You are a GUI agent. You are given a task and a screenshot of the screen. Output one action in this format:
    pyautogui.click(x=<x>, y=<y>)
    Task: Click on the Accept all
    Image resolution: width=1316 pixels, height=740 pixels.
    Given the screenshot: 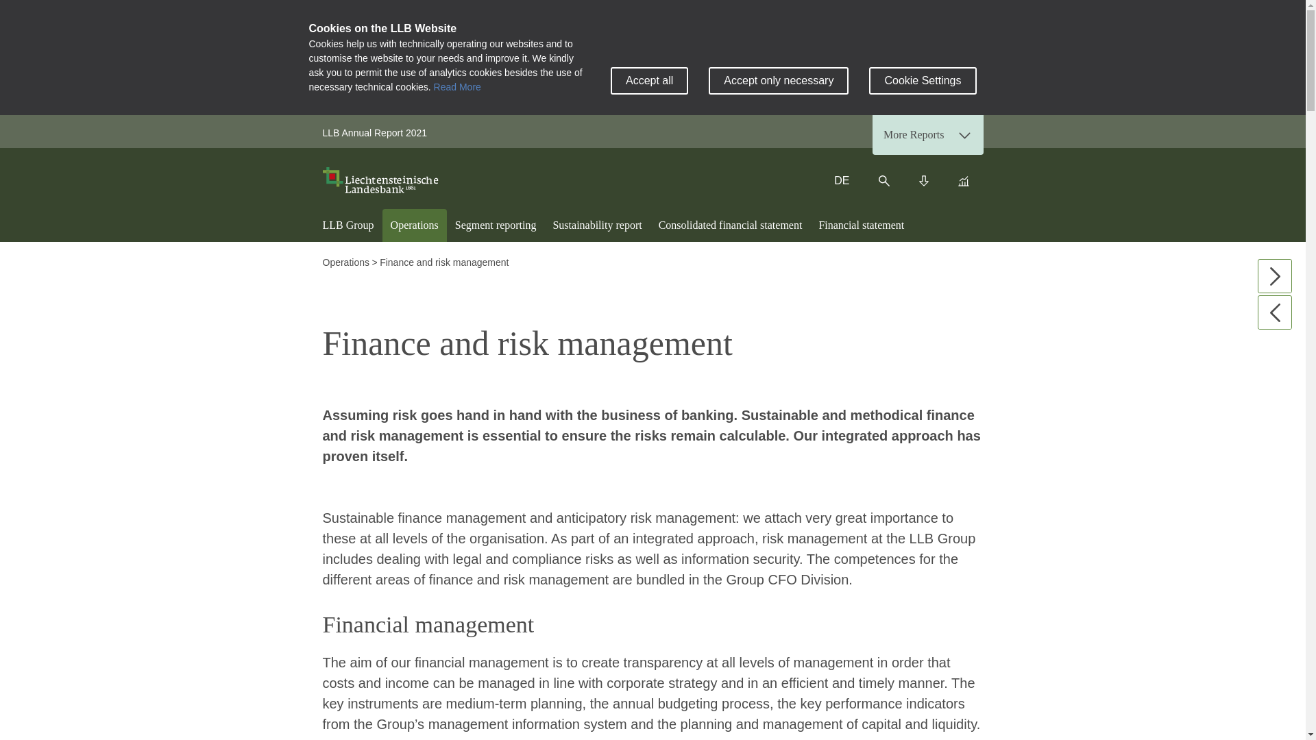 What is the action you would take?
    pyautogui.click(x=649, y=81)
    